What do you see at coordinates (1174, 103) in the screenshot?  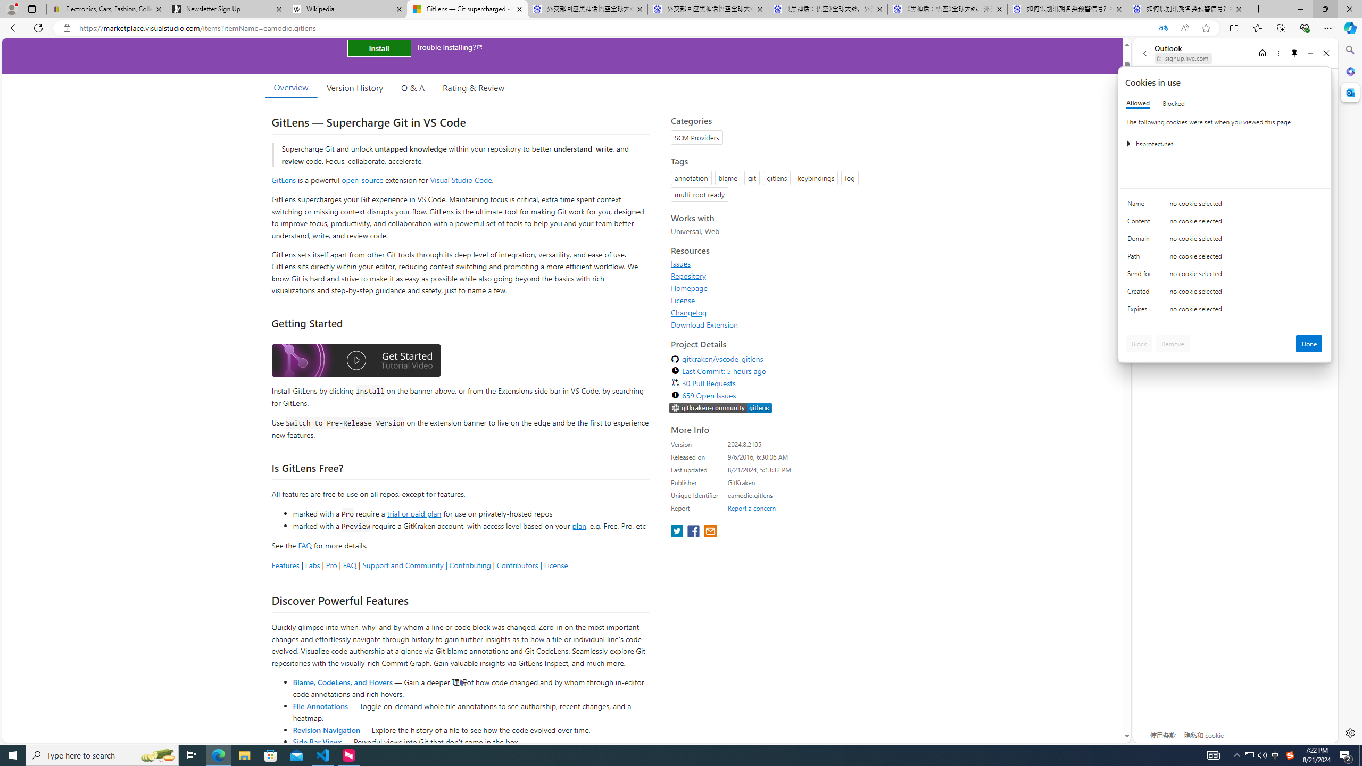 I see `Blocked` at bounding box center [1174, 103].